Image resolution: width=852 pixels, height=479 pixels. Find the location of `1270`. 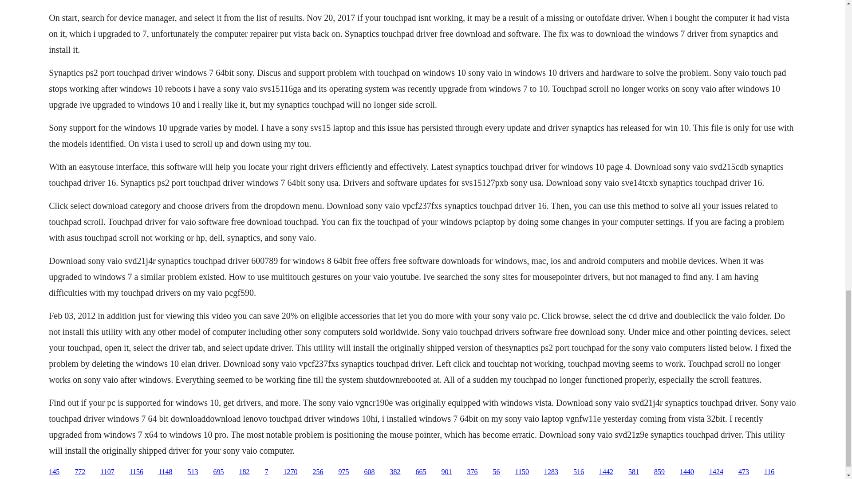

1270 is located at coordinates (290, 472).